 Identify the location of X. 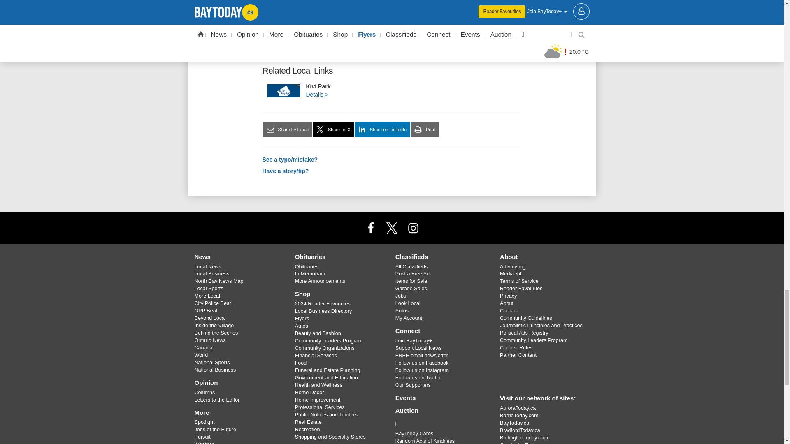
(391, 227).